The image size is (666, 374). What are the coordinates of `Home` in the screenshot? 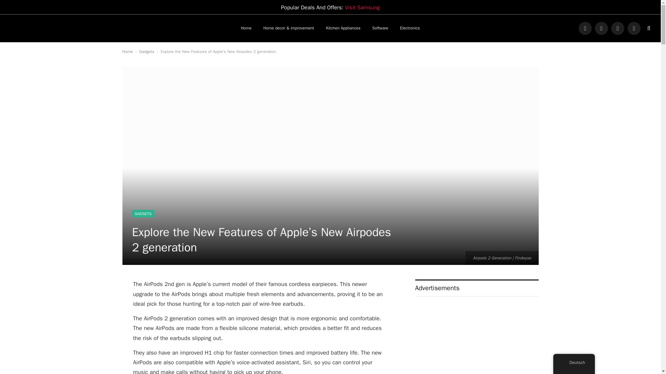 It's located at (127, 51).